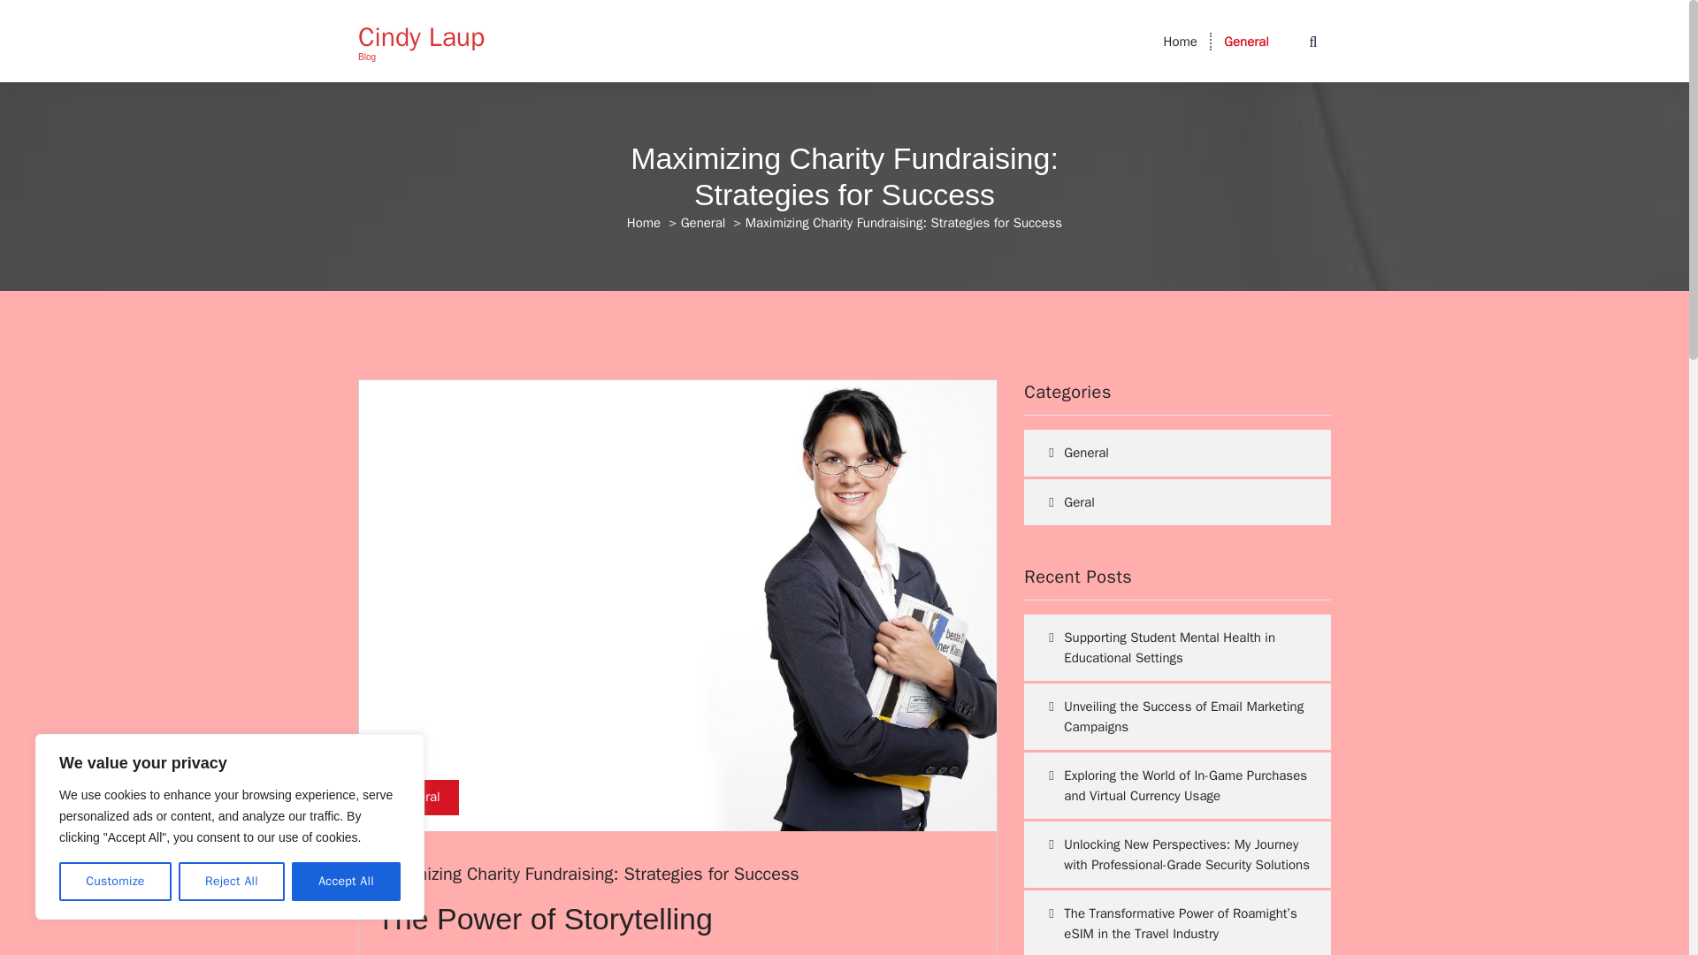 The height and width of the screenshot is (955, 1698). What do you see at coordinates (643, 223) in the screenshot?
I see `Home` at bounding box center [643, 223].